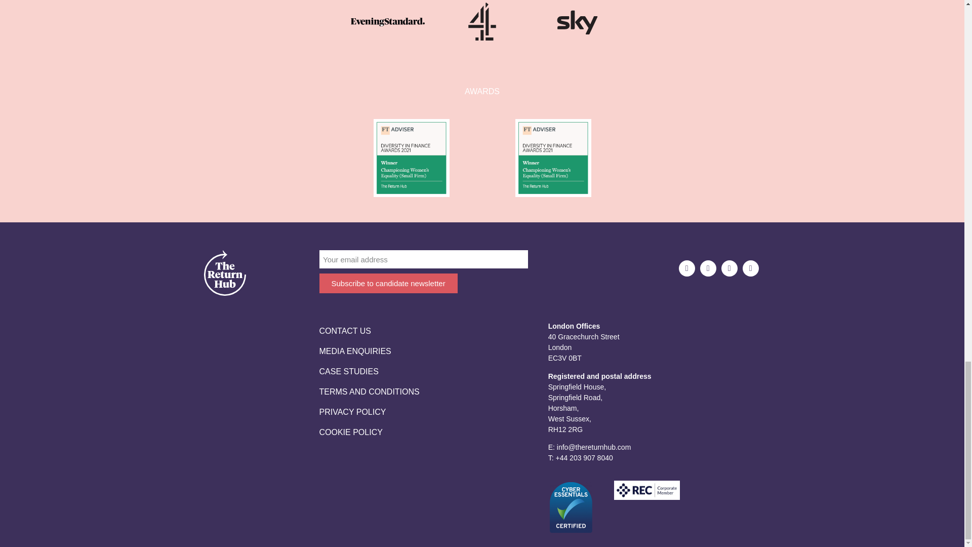  Describe the element at coordinates (224, 272) in the screenshot. I see `trh-logo-white` at that location.